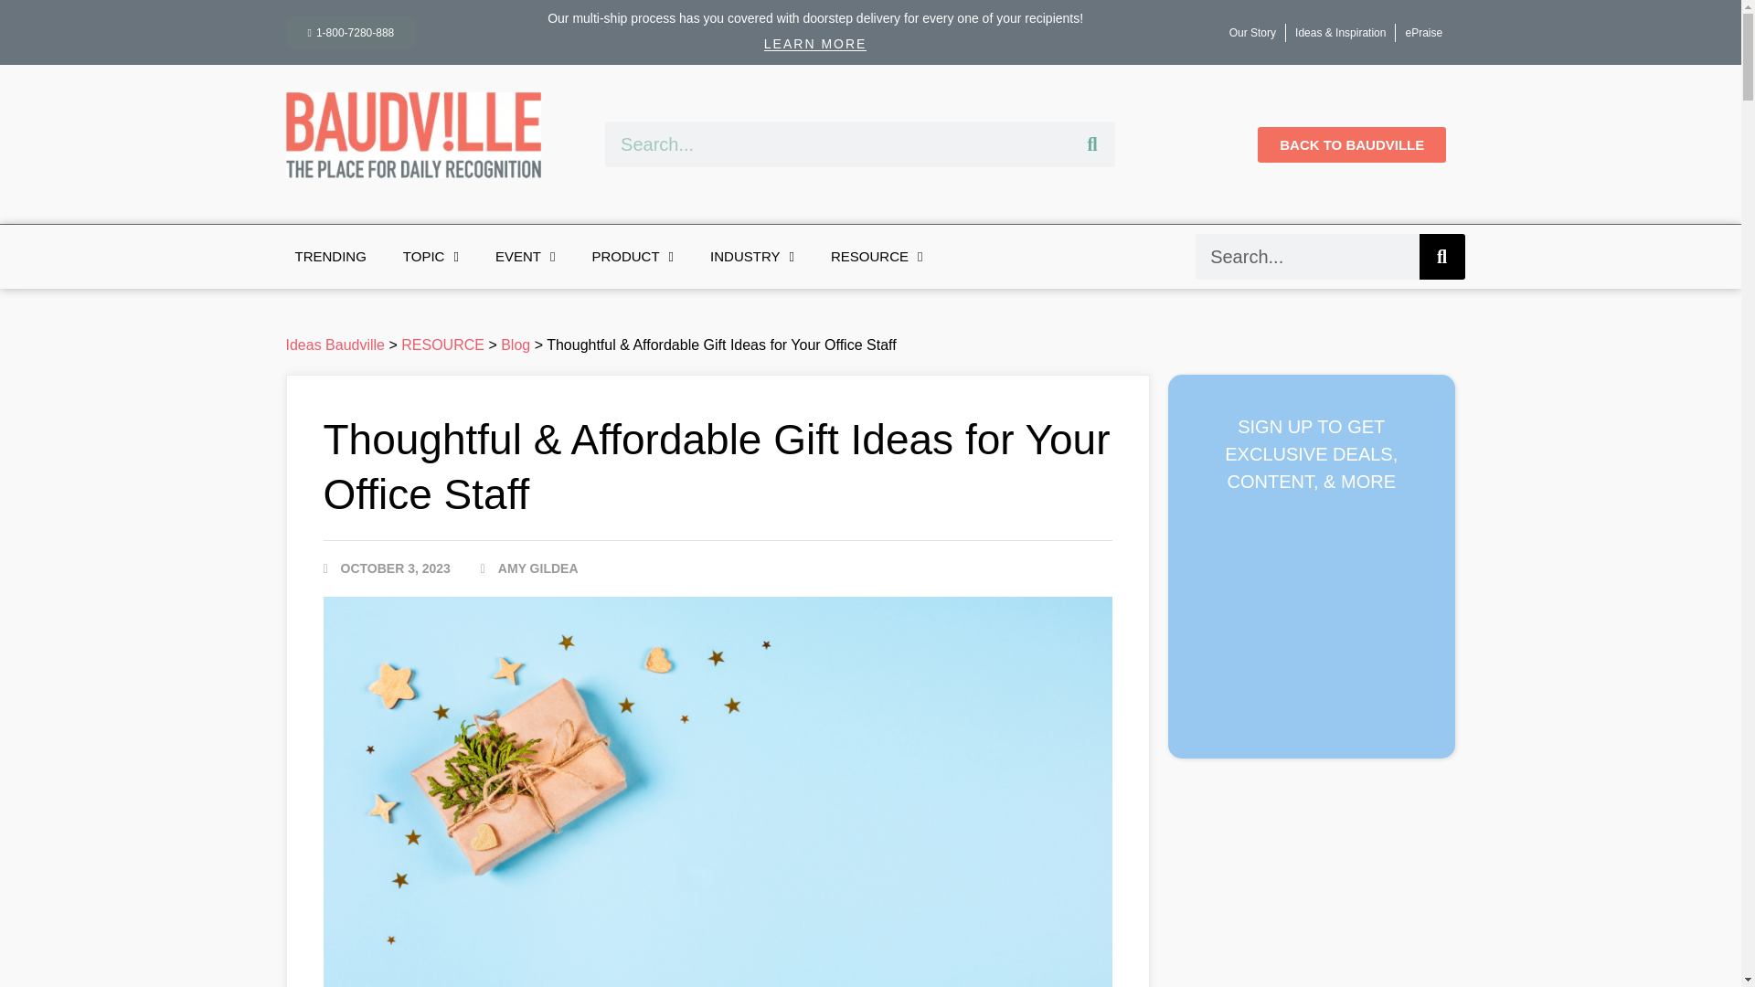 This screenshot has width=1755, height=987. What do you see at coordinates (515, 345) in the screenshot?
I see `Go to the Blog Category archives.` at bounding box center [515, 345].